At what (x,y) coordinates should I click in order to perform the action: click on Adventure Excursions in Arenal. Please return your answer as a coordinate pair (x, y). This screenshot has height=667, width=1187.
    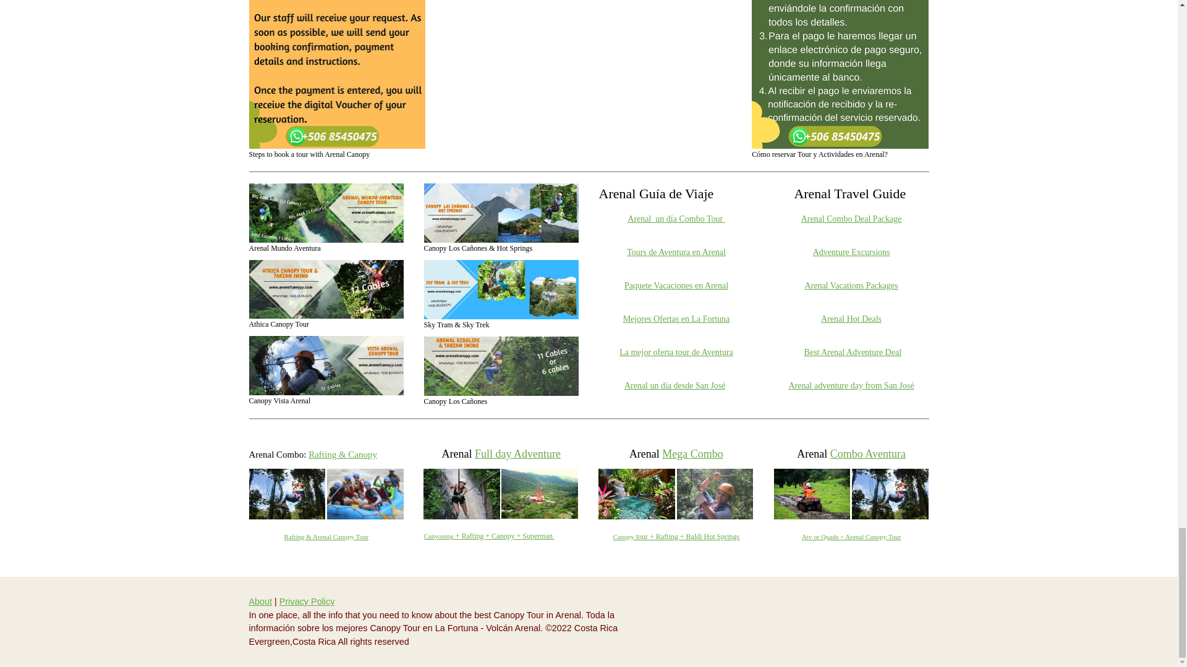
    Looking at the image, I should click on (852, 252).